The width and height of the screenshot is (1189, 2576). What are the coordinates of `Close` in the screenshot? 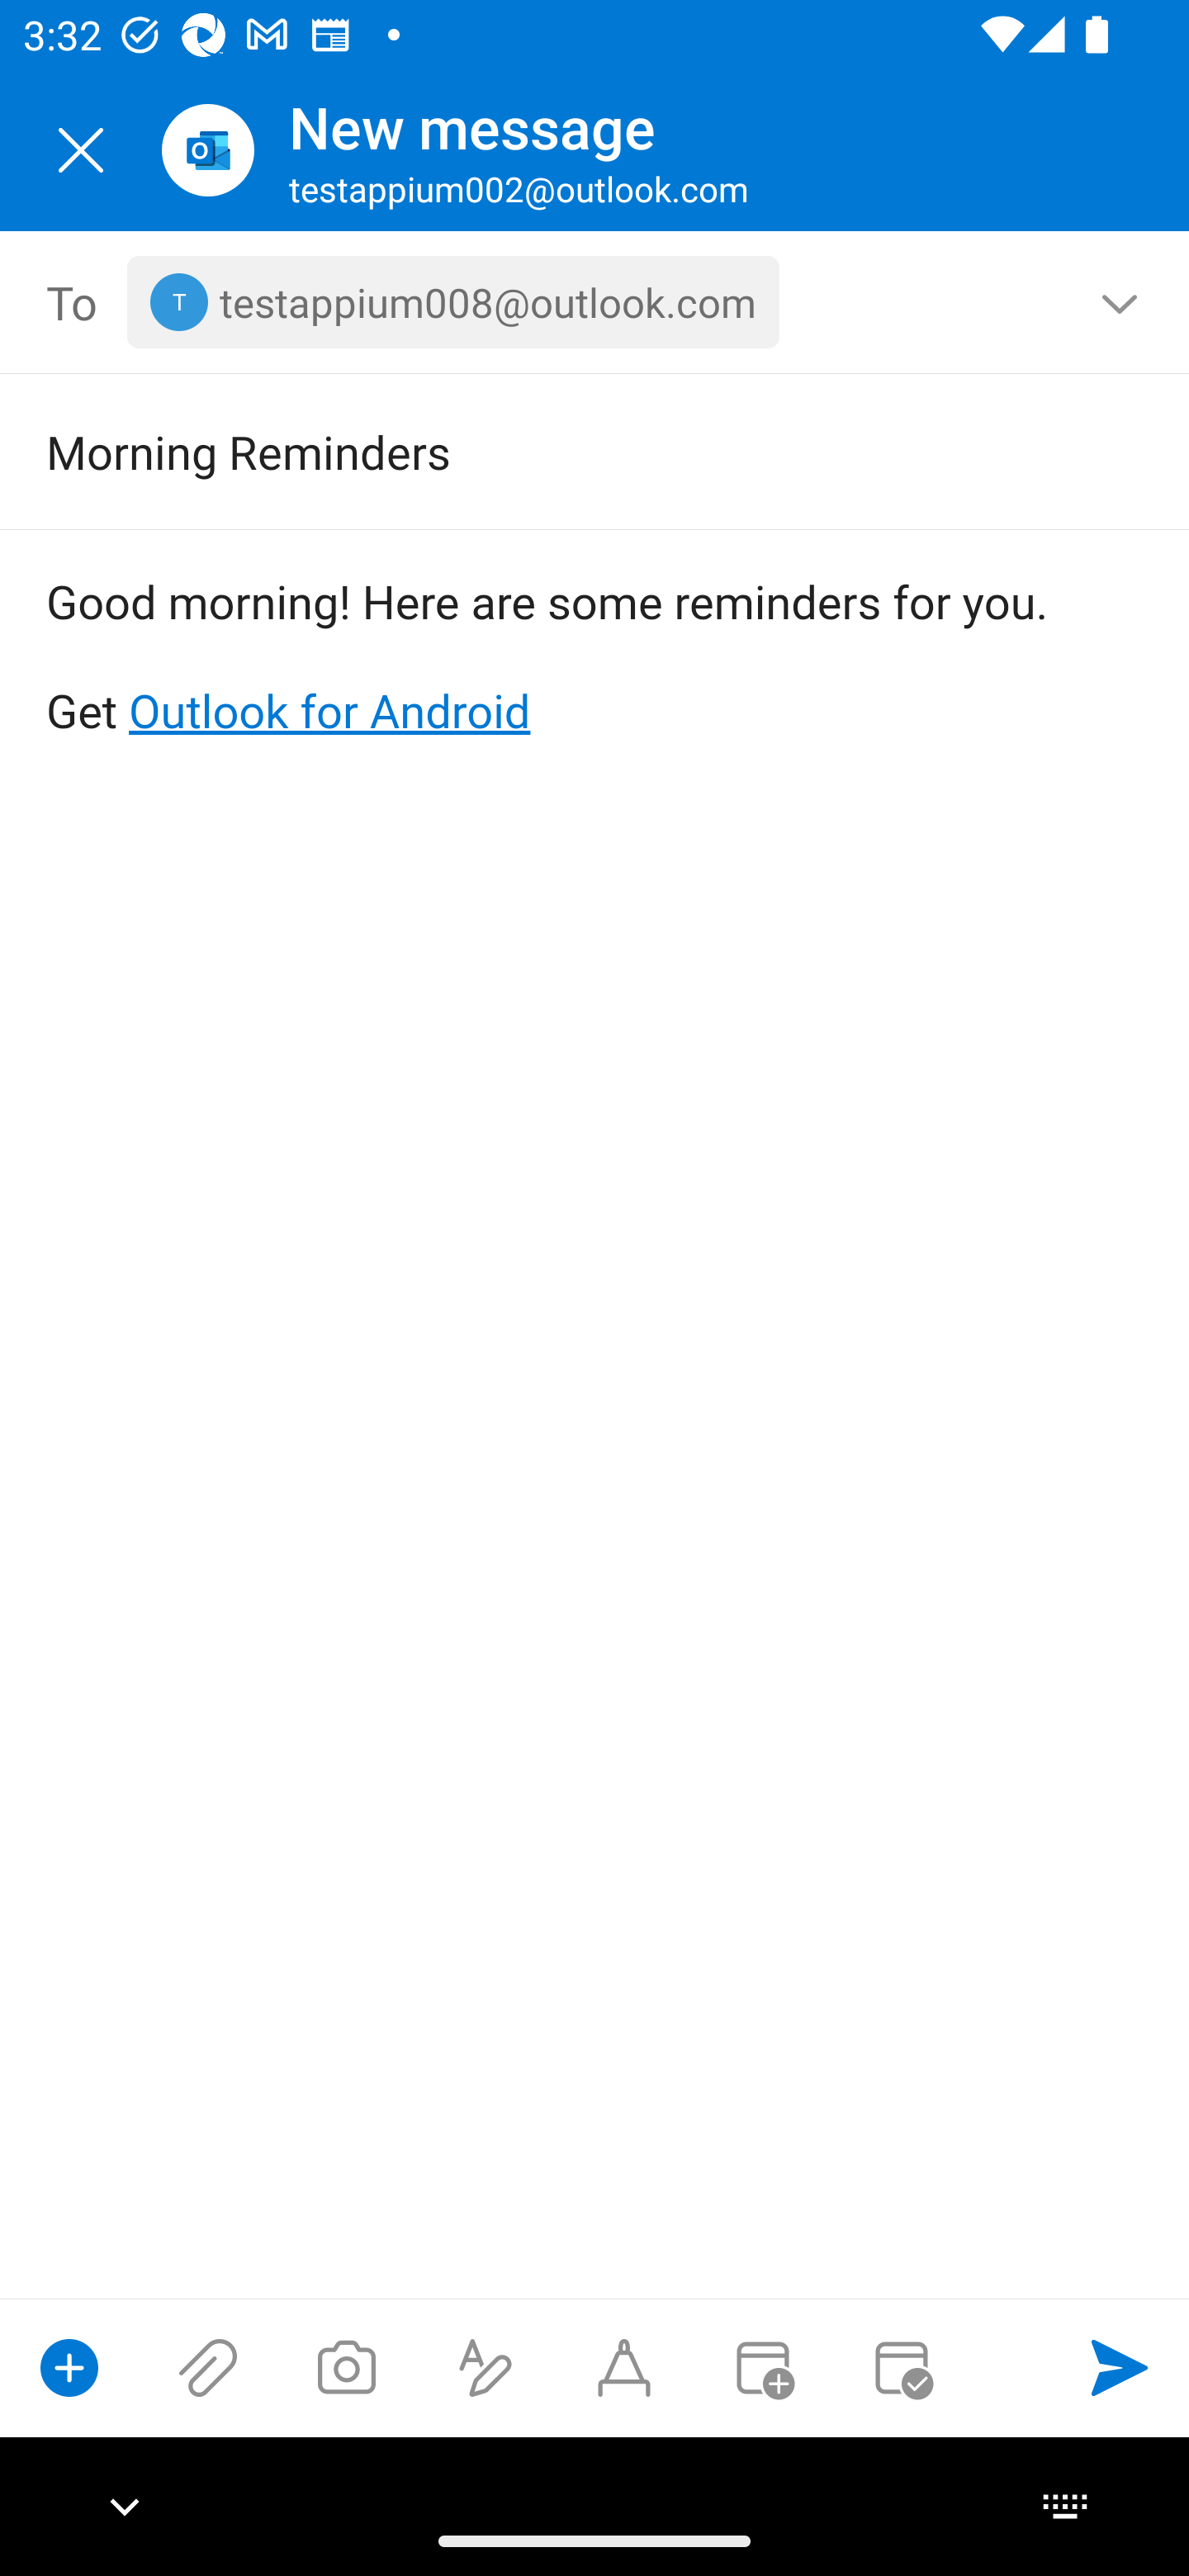 It's located at (81, 150).